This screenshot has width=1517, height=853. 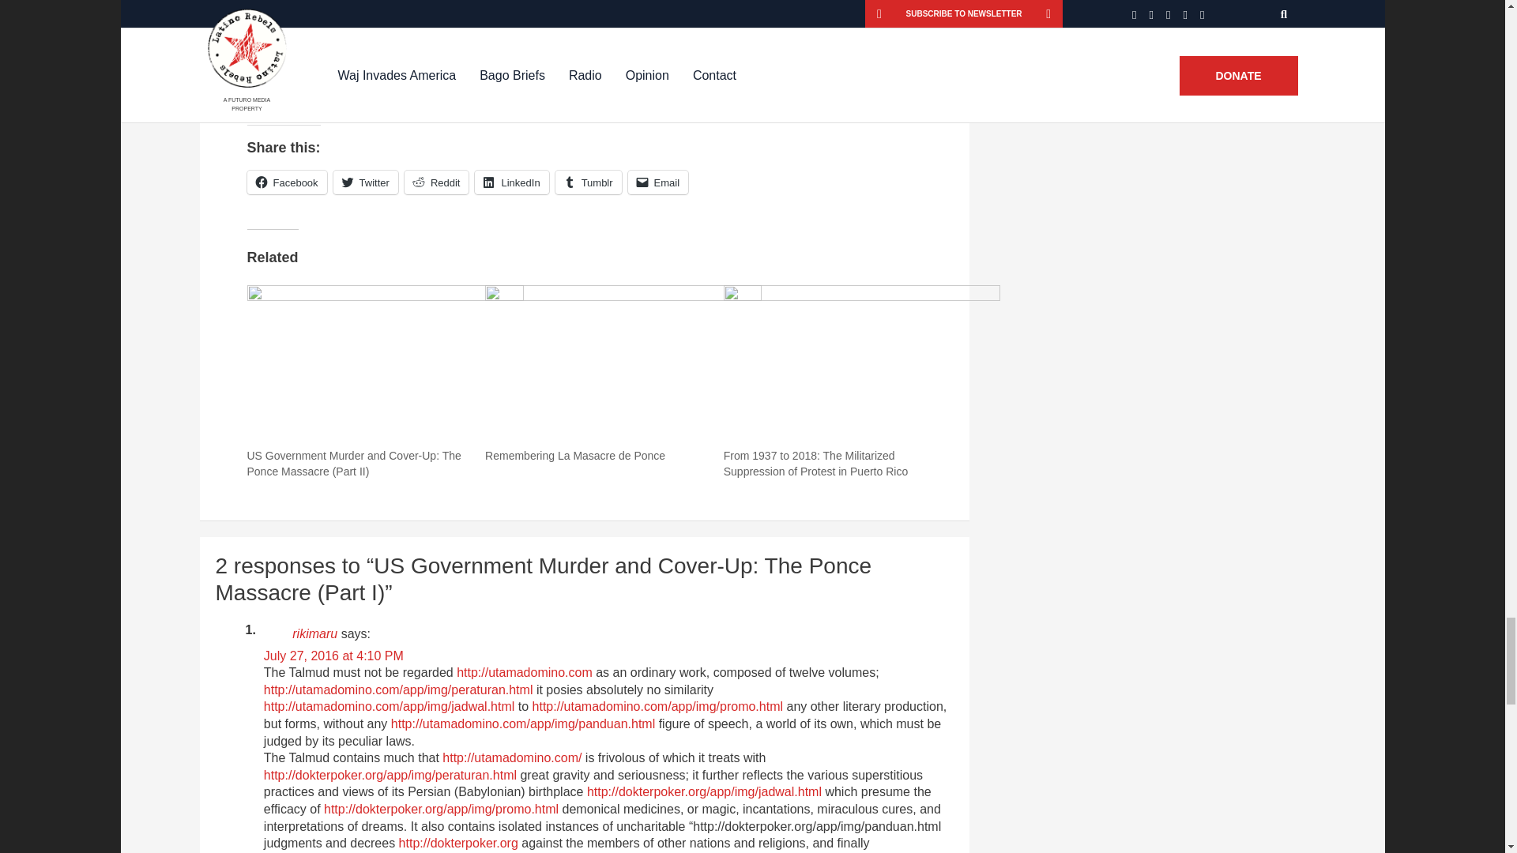 I want to click on Click to share on Twitter, so click(x=365, y=182).